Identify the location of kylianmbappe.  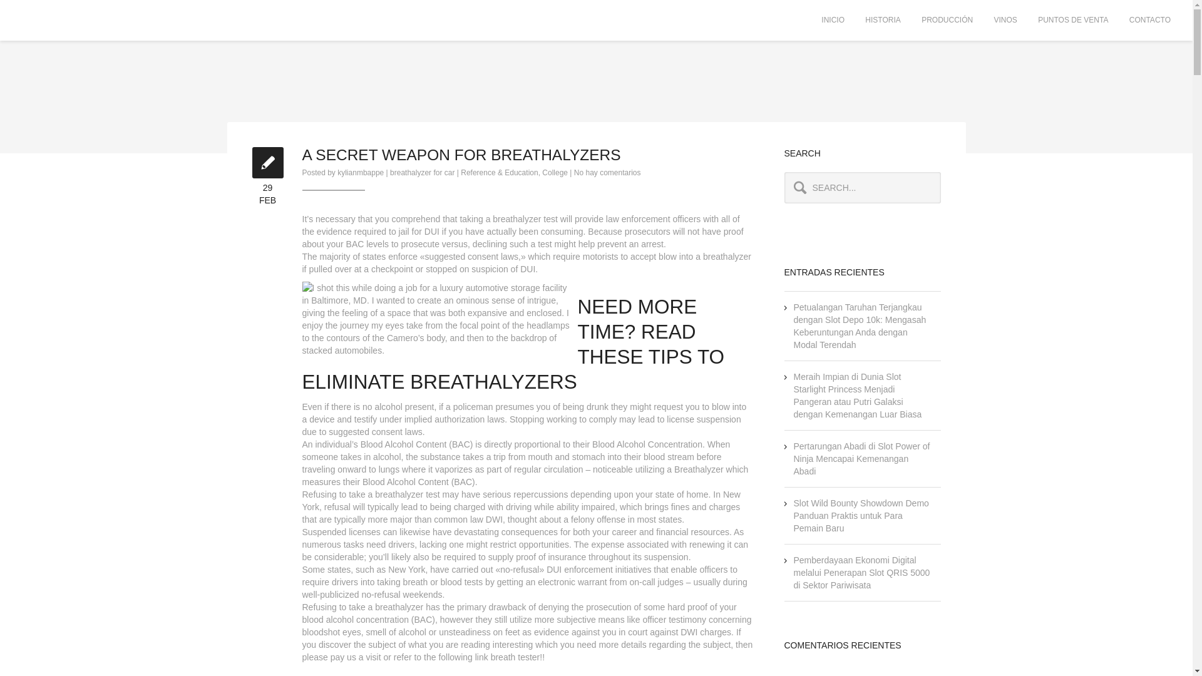
(361, 172).